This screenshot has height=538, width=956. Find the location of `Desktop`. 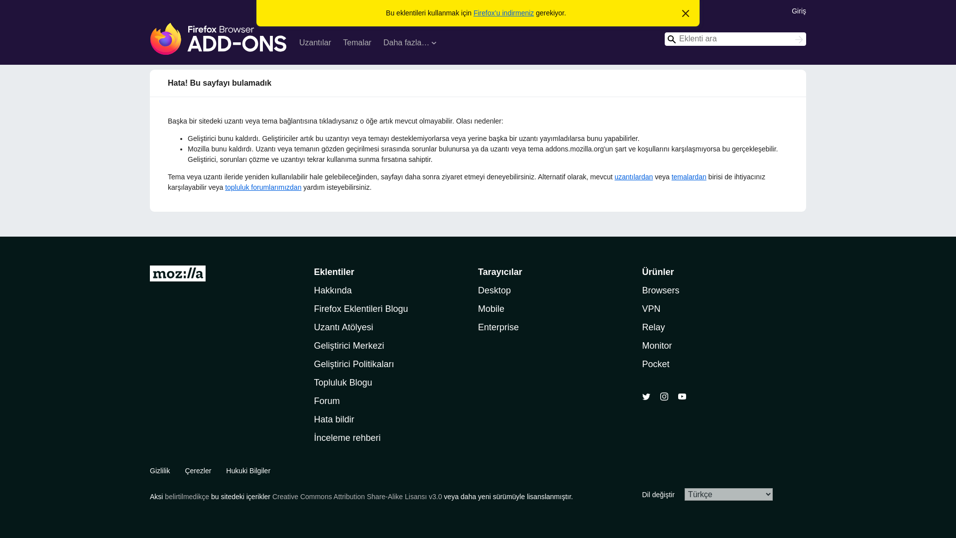

Desktop is located at coordinates (494, 290).